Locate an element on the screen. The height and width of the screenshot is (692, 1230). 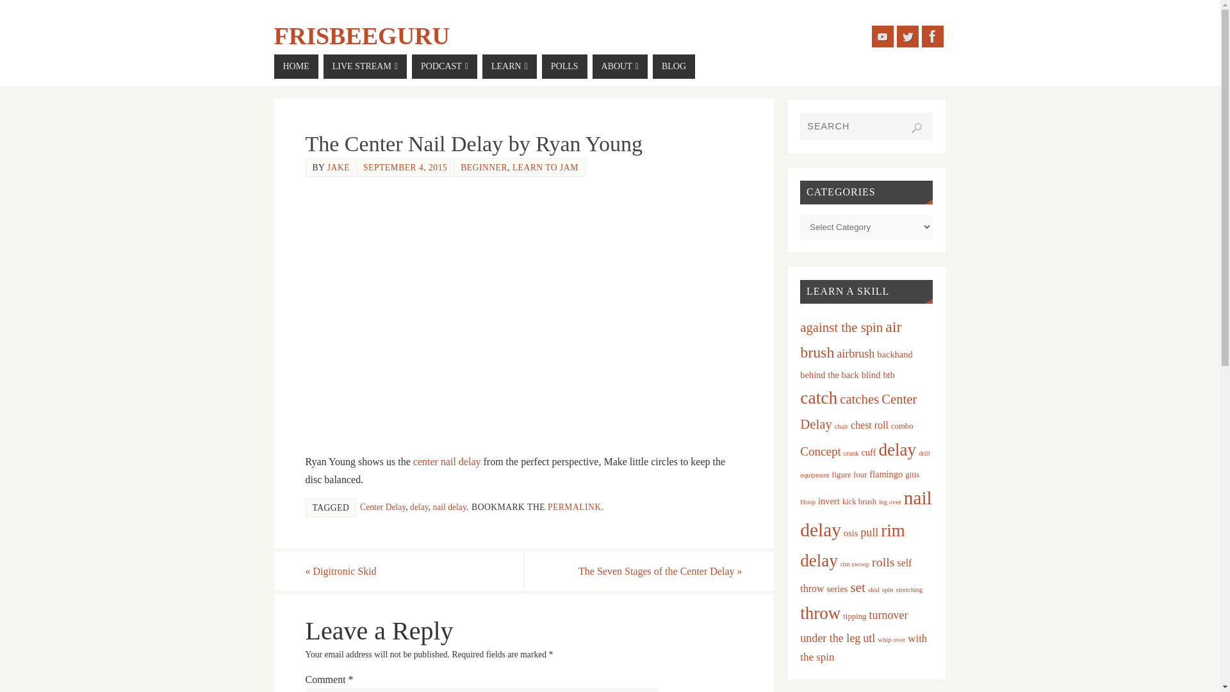
air brush is located at coordinates (851, 340).